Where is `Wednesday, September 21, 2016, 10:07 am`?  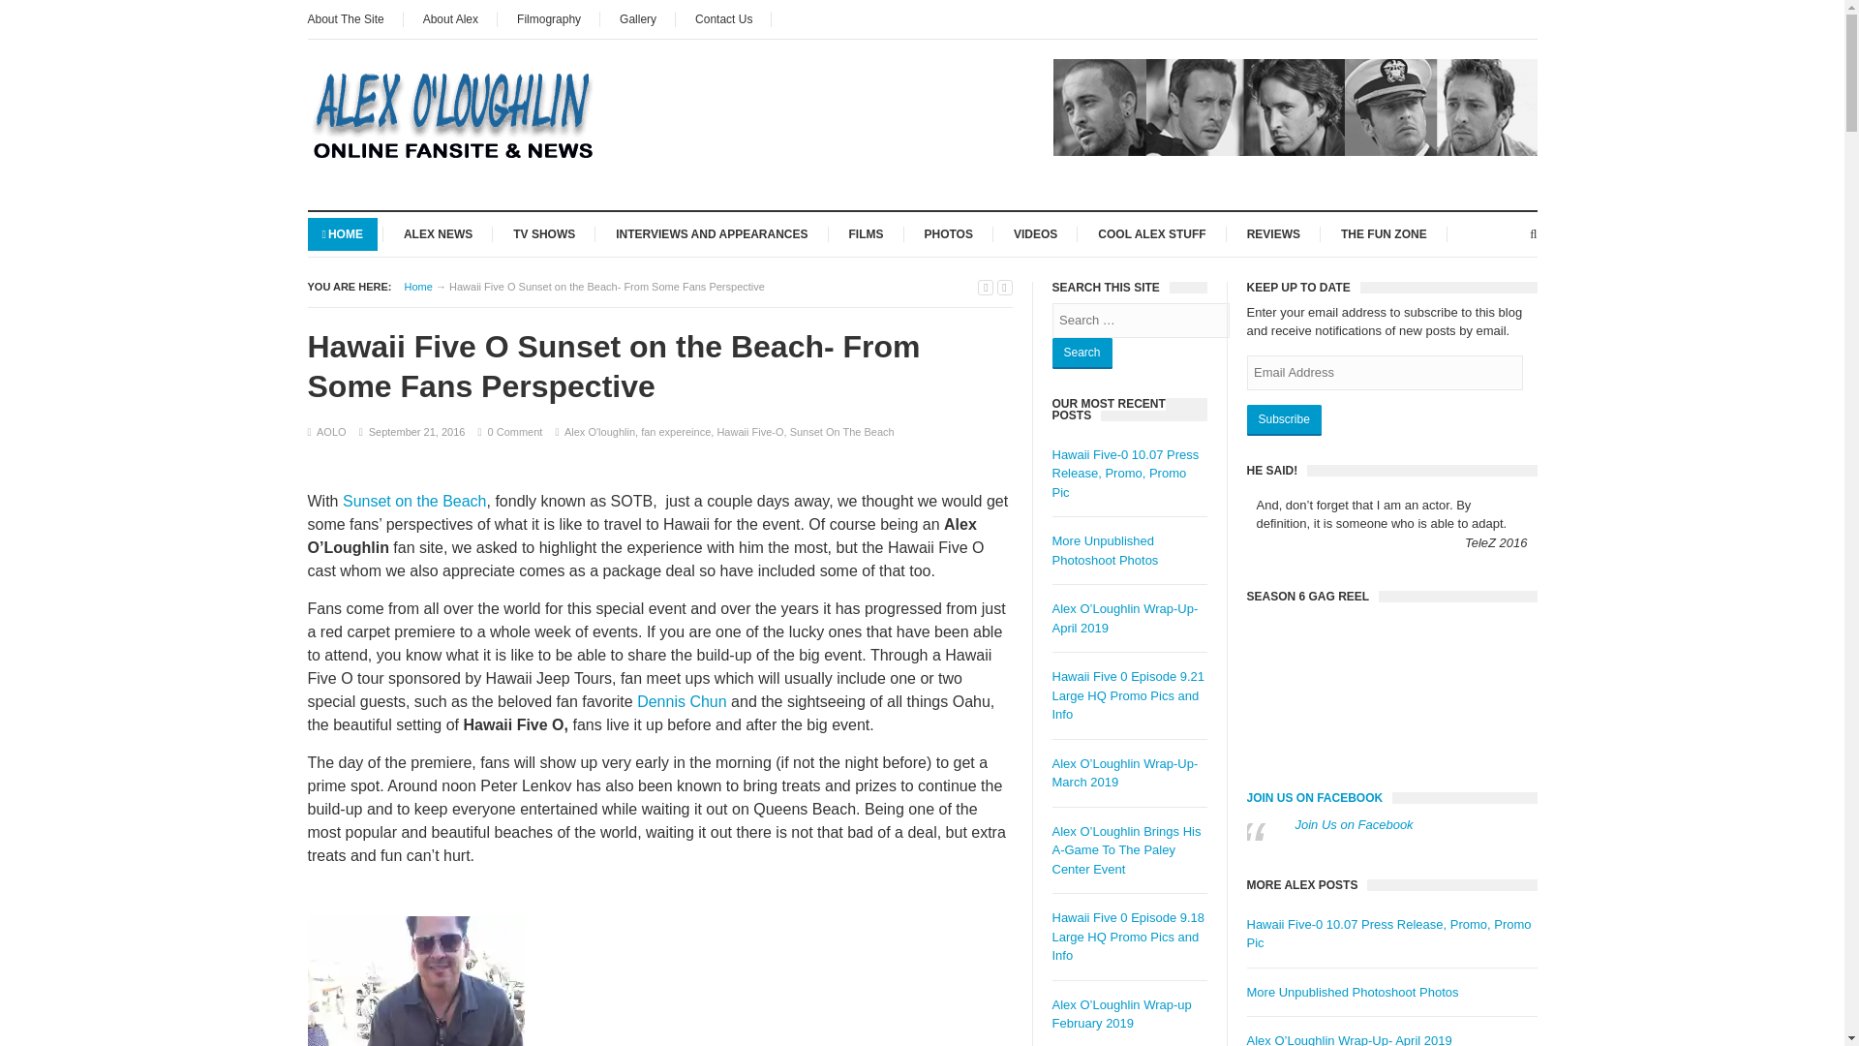 Wednesday, September 21, 2016, 10:07 am is located at coordinates (416, 432).